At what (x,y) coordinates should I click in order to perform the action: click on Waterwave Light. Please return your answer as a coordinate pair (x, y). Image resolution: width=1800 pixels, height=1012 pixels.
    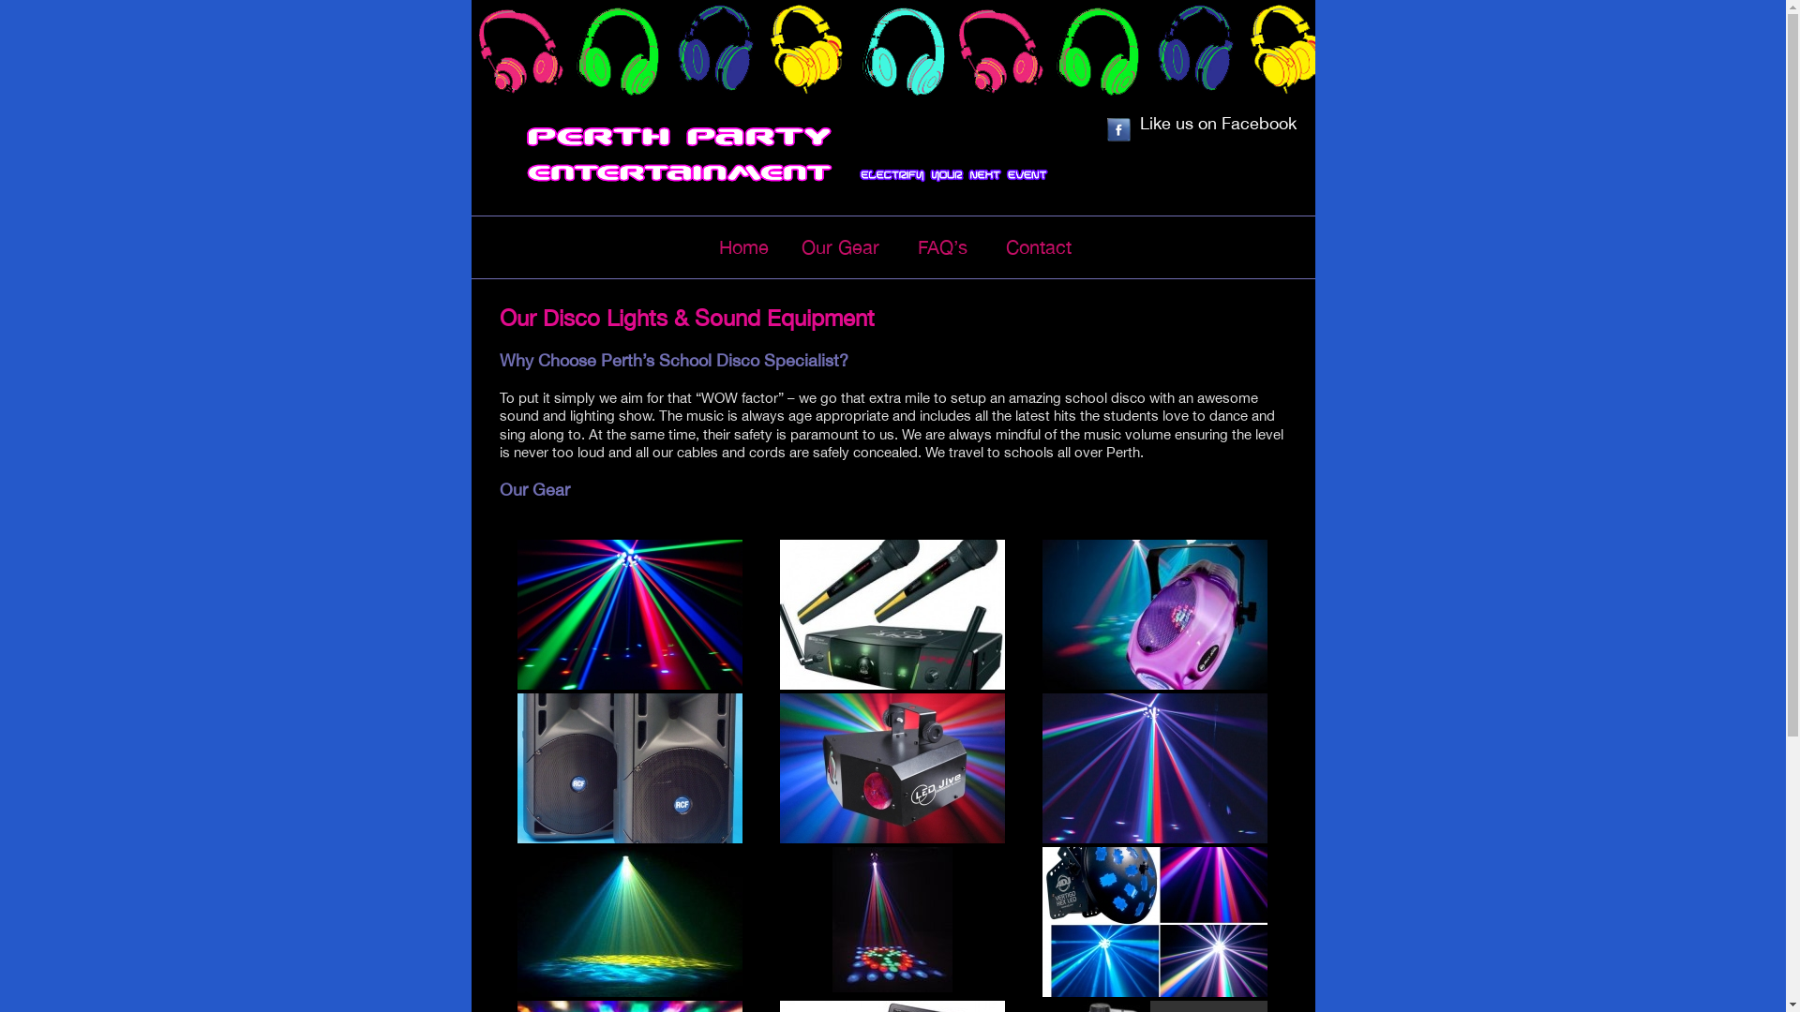
    Looking at the image, I should click on (630, 922).